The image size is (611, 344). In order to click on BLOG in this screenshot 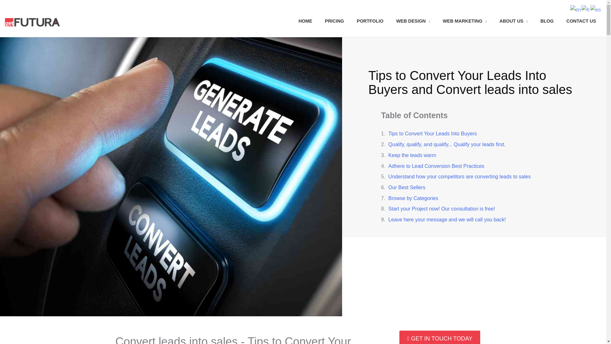, I will do `click(547, 21)`.